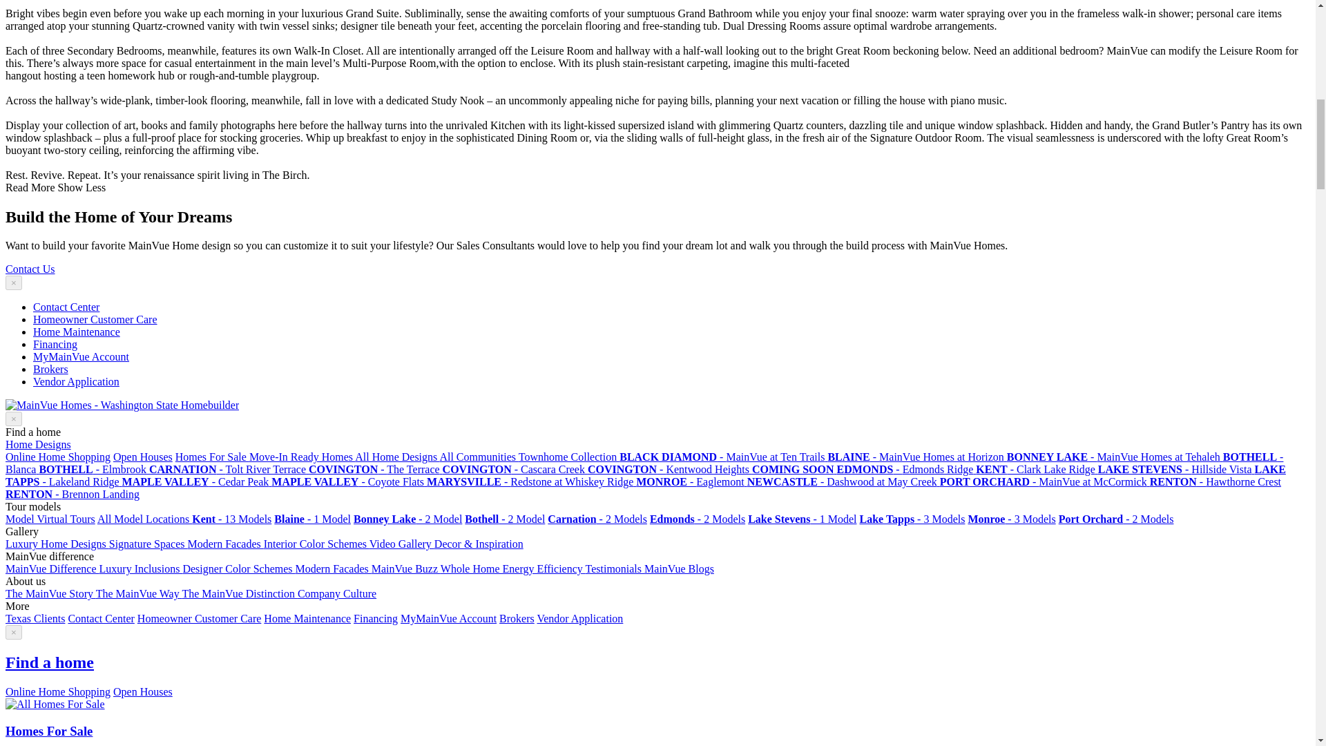 Image resolution: width=1326 pixels, height=746 pixels. What do you see at coordinates (77, 332) in the screenshot?
I see `Home Maintenance` at bounding box center [77, 332].